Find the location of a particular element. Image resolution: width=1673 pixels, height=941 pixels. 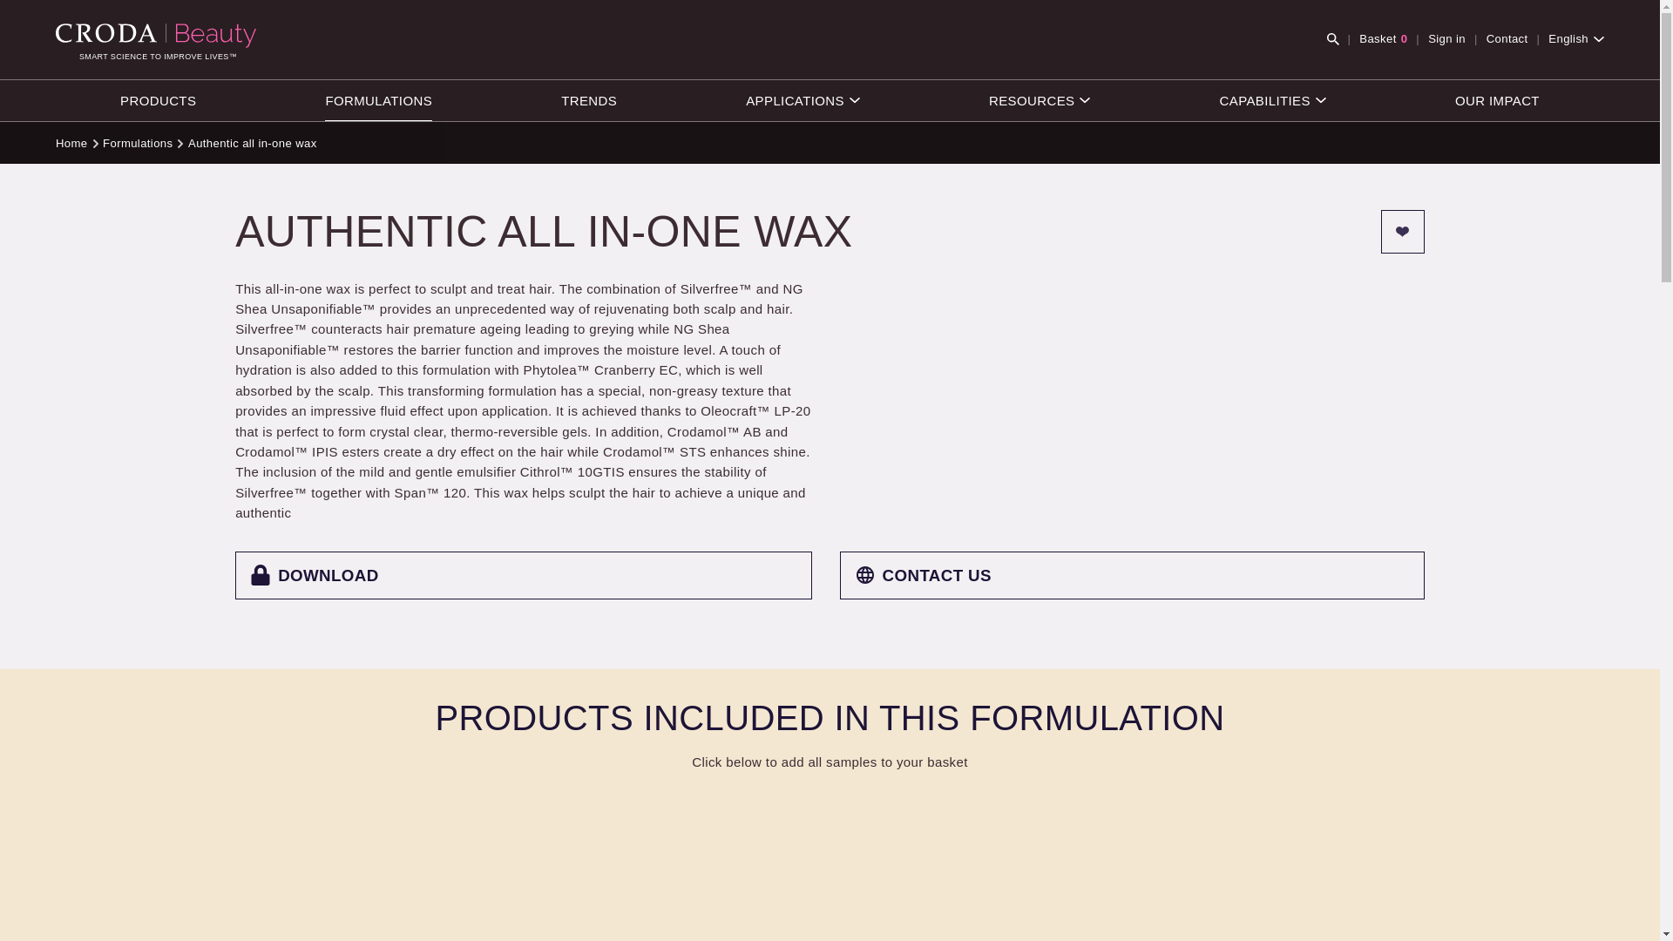

FORMULATIONS is located at coordinates (1446, 39).